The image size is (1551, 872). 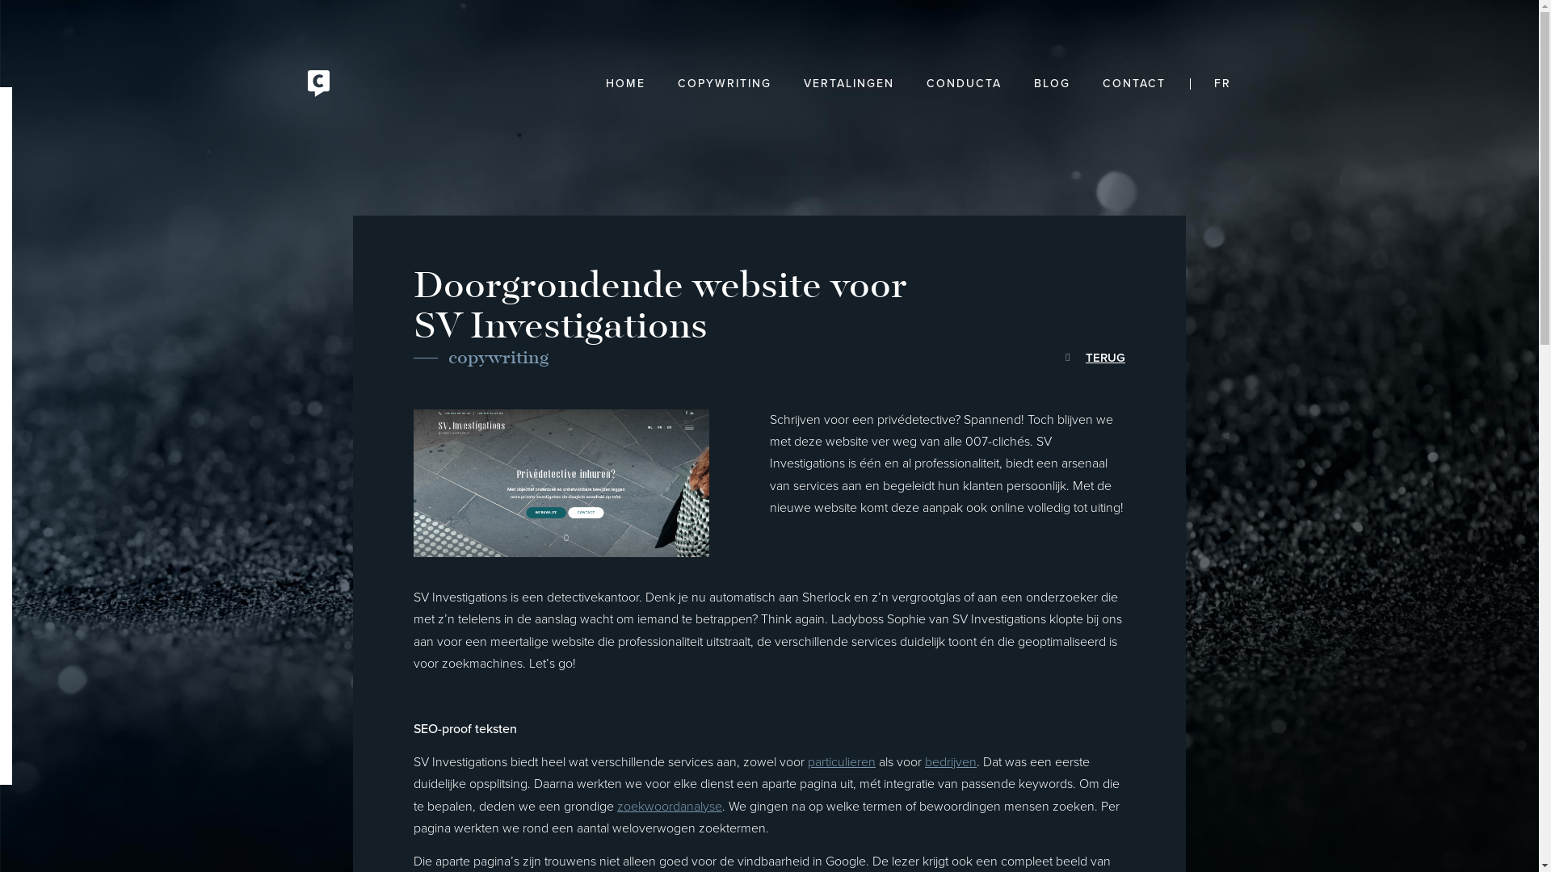 What do you see at coordinates (965, 83) in the screenshot?
I see `CONDUCTA` at bounding box center [965, 83].